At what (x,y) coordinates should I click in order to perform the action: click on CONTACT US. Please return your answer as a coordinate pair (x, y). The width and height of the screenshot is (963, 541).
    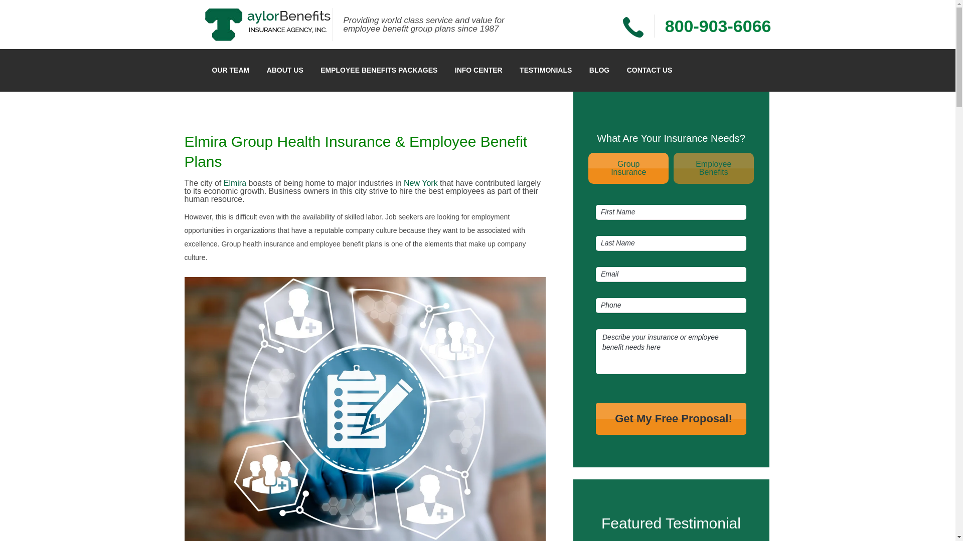
    Looking at the image, I should click on (235, 183).